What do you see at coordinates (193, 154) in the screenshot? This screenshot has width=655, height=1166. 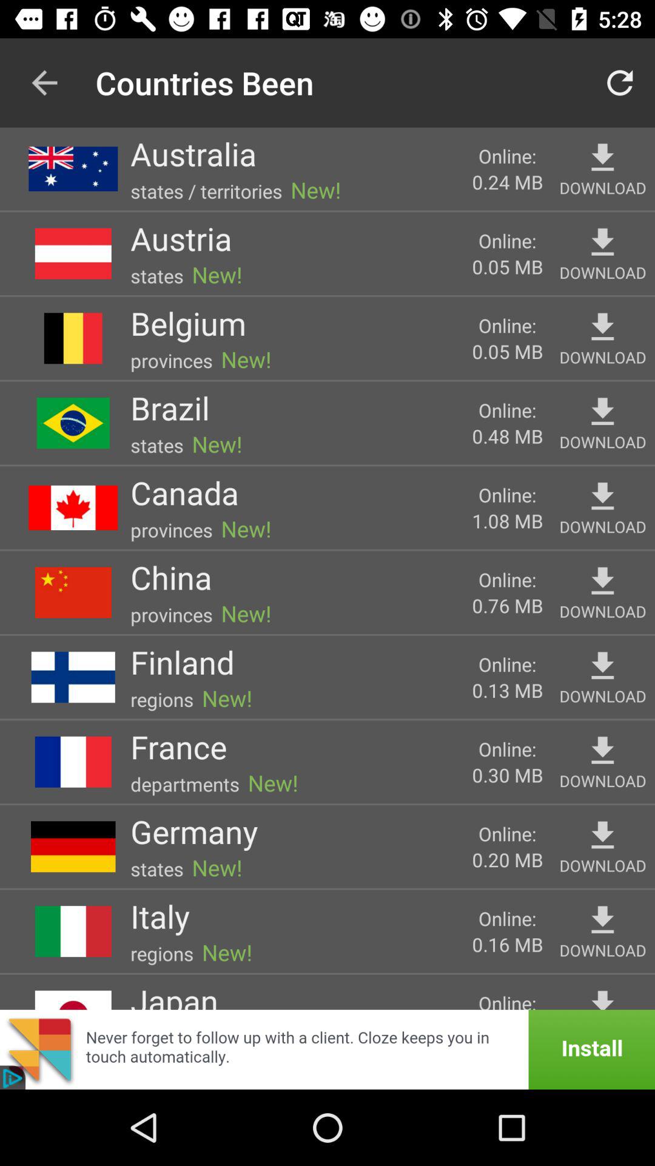 I see `click icon to the left of new!` at bounding box center [193, 154].